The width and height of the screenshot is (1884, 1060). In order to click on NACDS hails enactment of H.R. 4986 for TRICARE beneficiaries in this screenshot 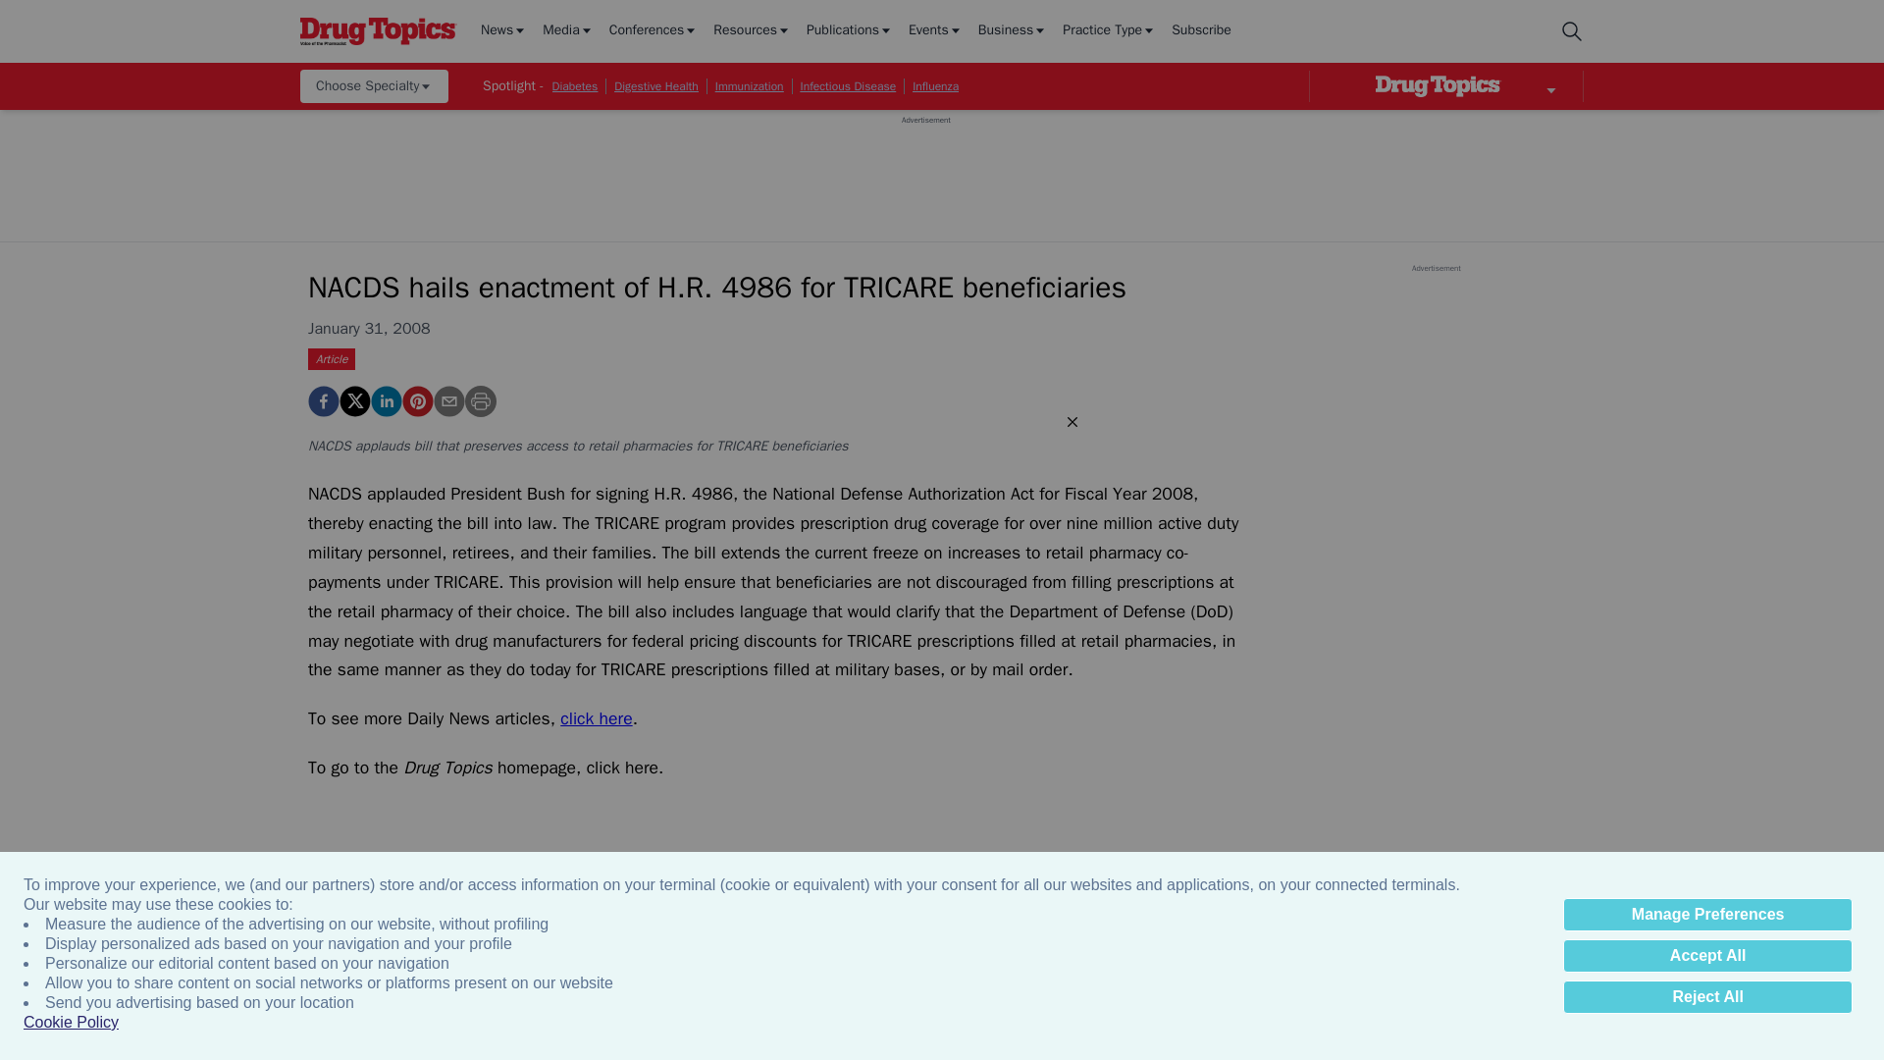, I will do `click(324, 401)`.